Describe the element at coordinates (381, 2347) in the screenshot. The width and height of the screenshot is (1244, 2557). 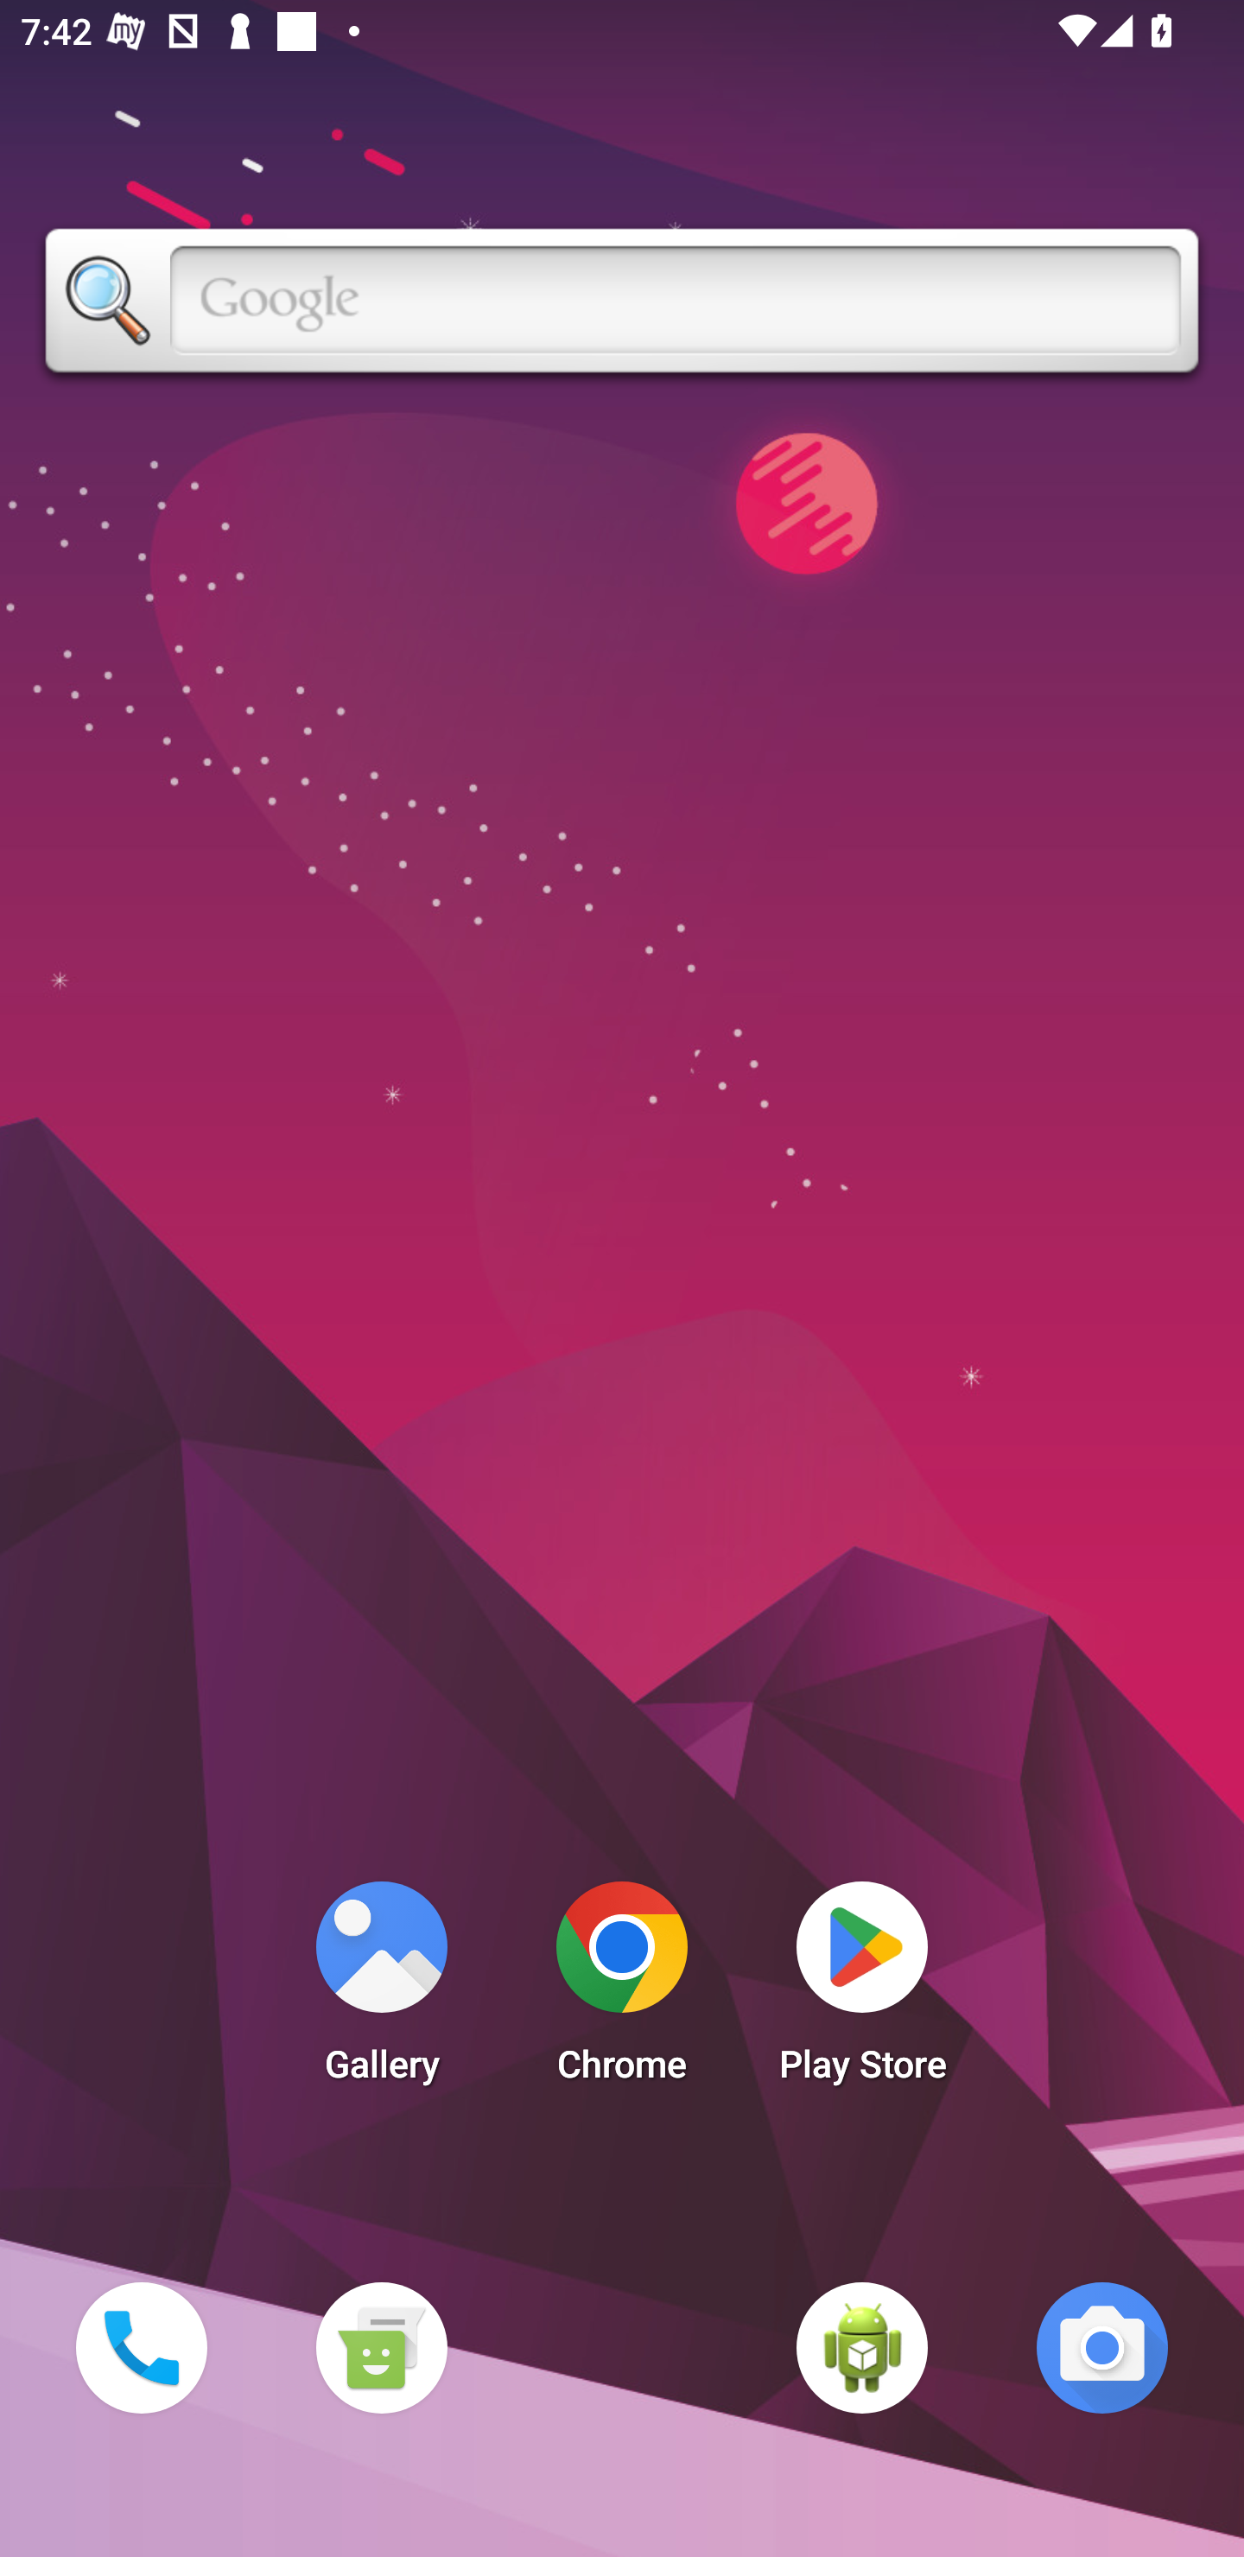
I see `Messaging` at that location.